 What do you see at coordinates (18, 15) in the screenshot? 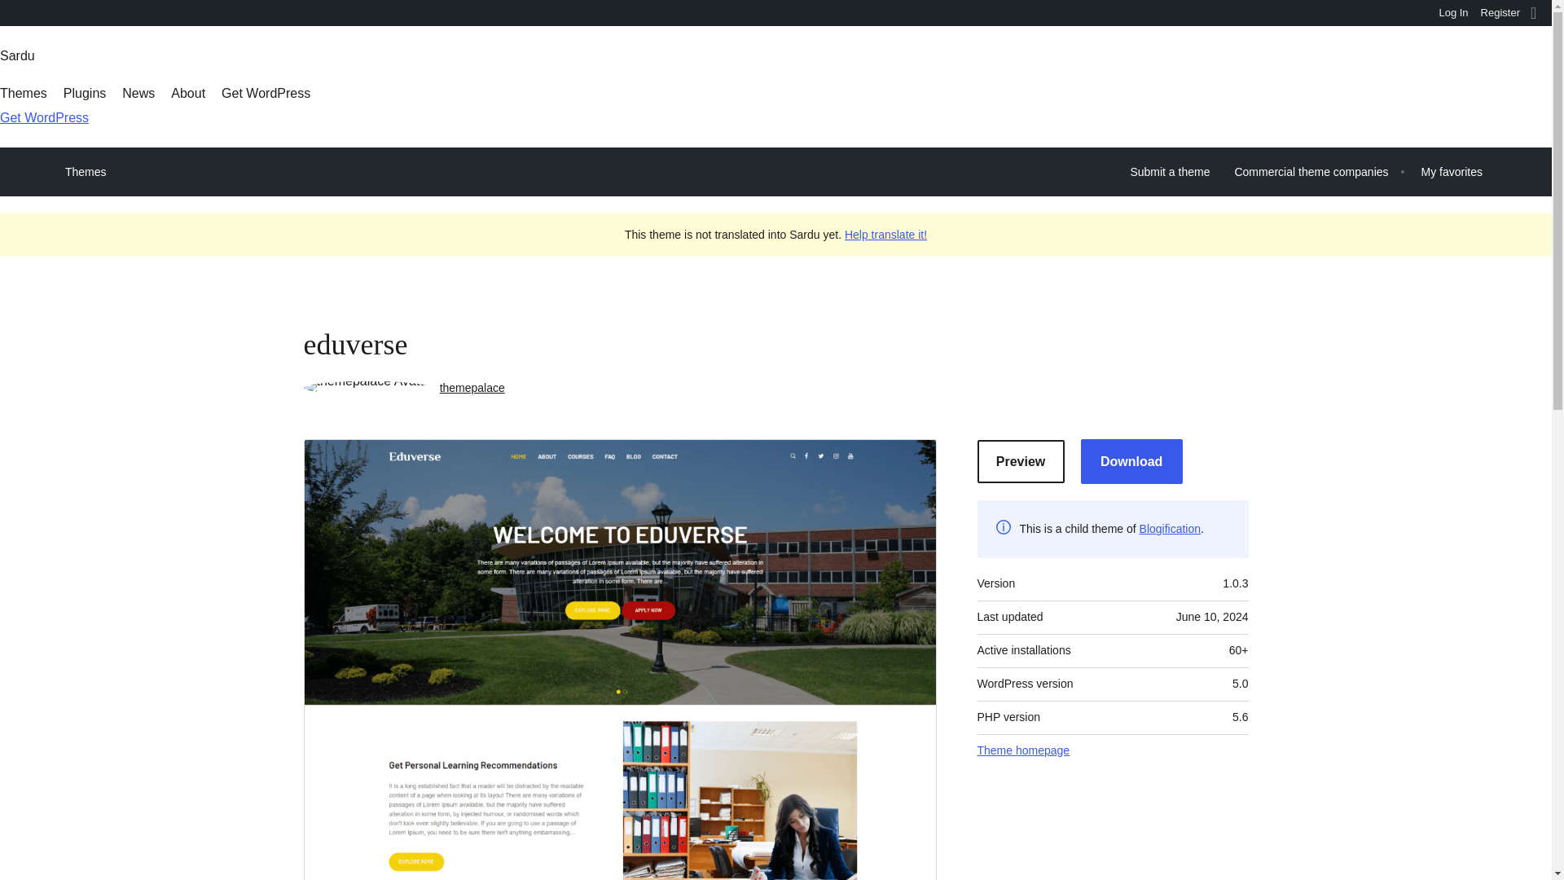
I see `Search` at bounding box center [18, 15].